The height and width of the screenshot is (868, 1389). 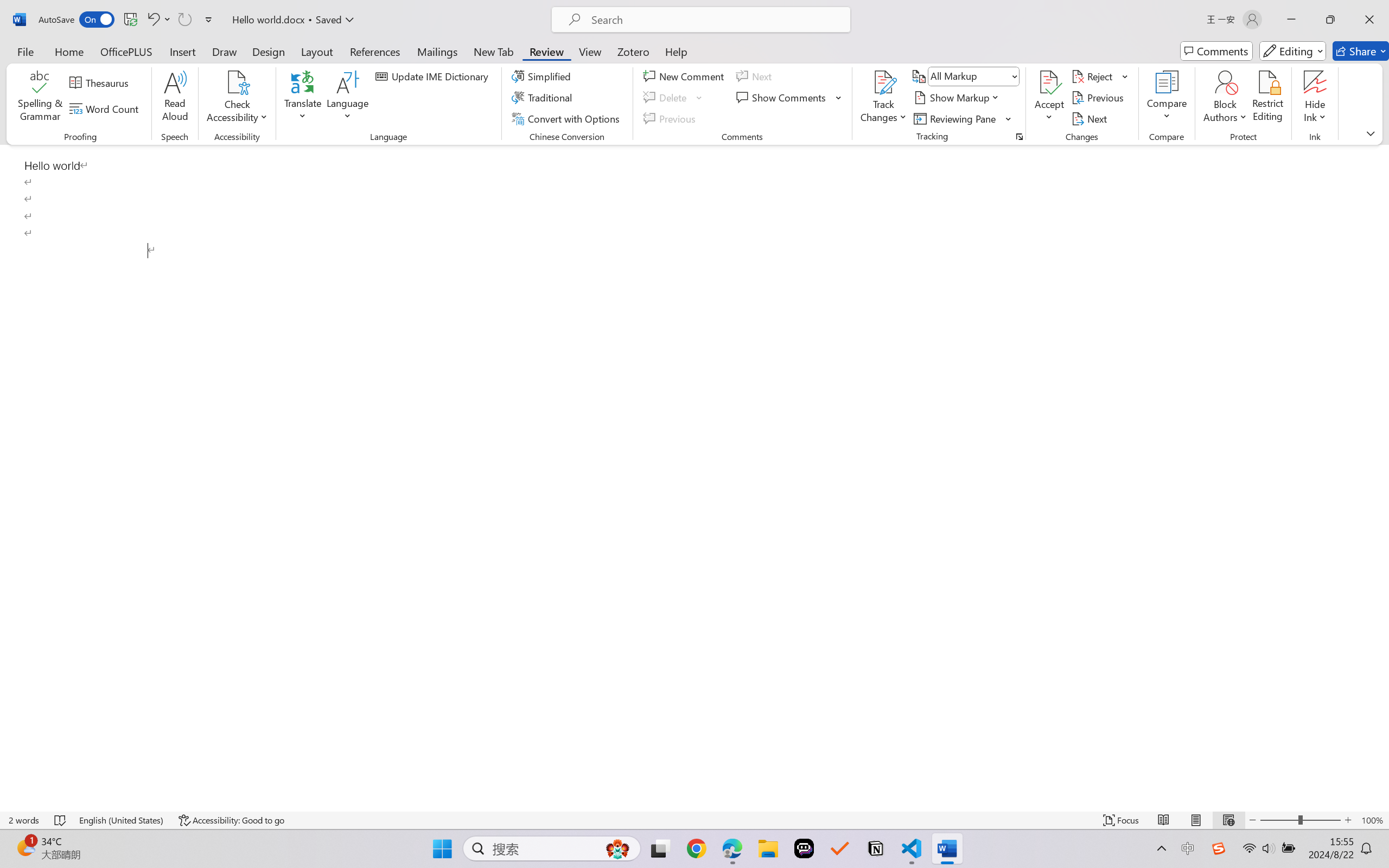 What do you see at coordinates (957, 98) in the screenshot?
I see `Show Markup` at bounding box center [957, 98].